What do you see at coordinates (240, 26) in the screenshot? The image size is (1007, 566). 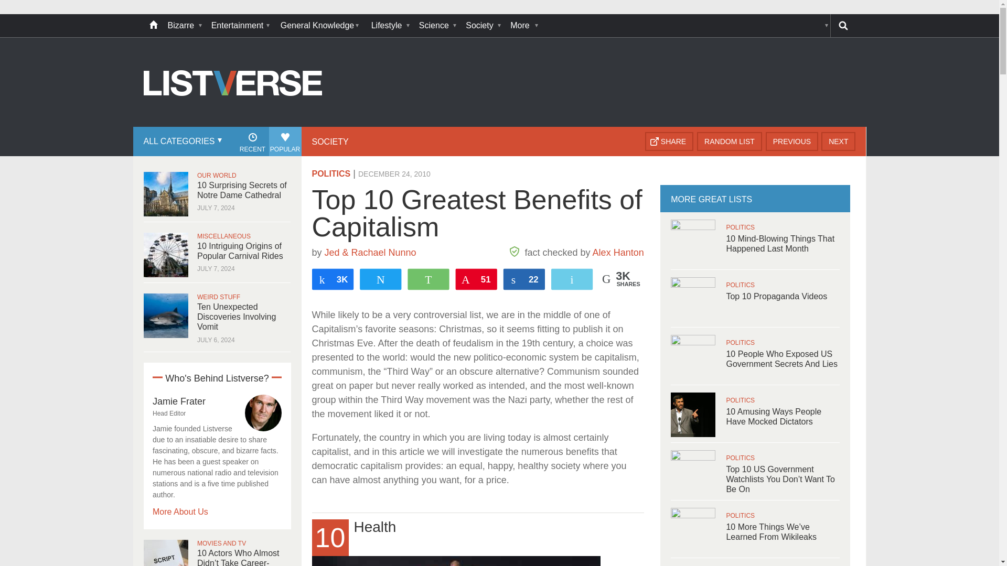 I see `Entertainment` at bounding box center [240, 26].